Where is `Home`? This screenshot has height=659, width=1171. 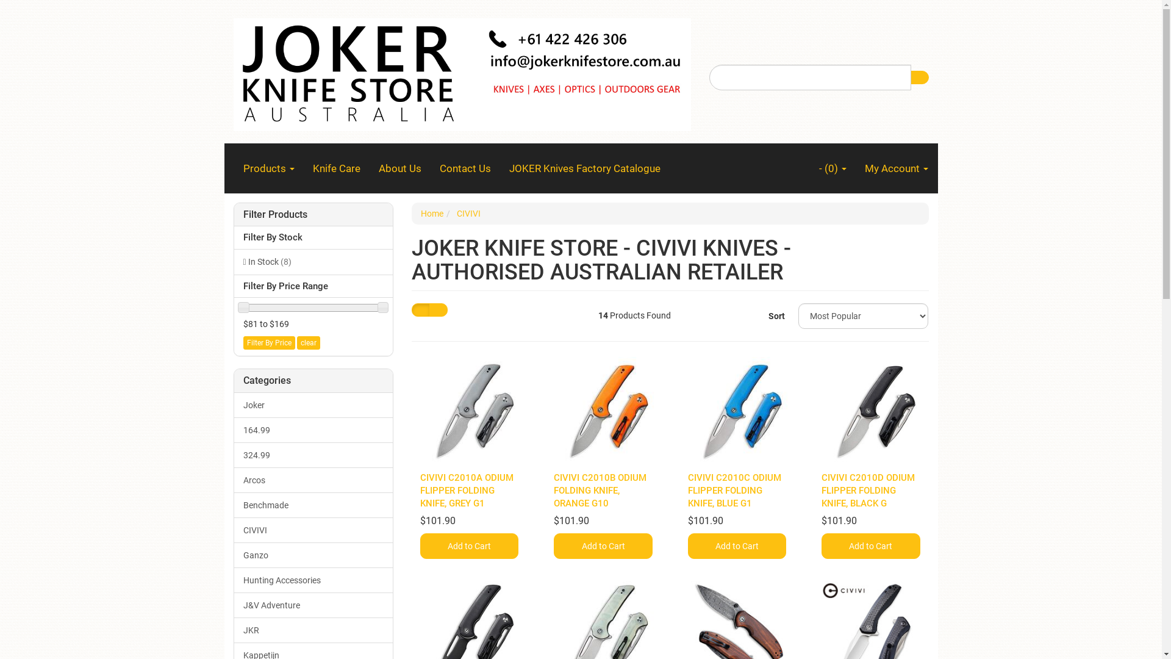
Home is located at coordinates (432, 214).